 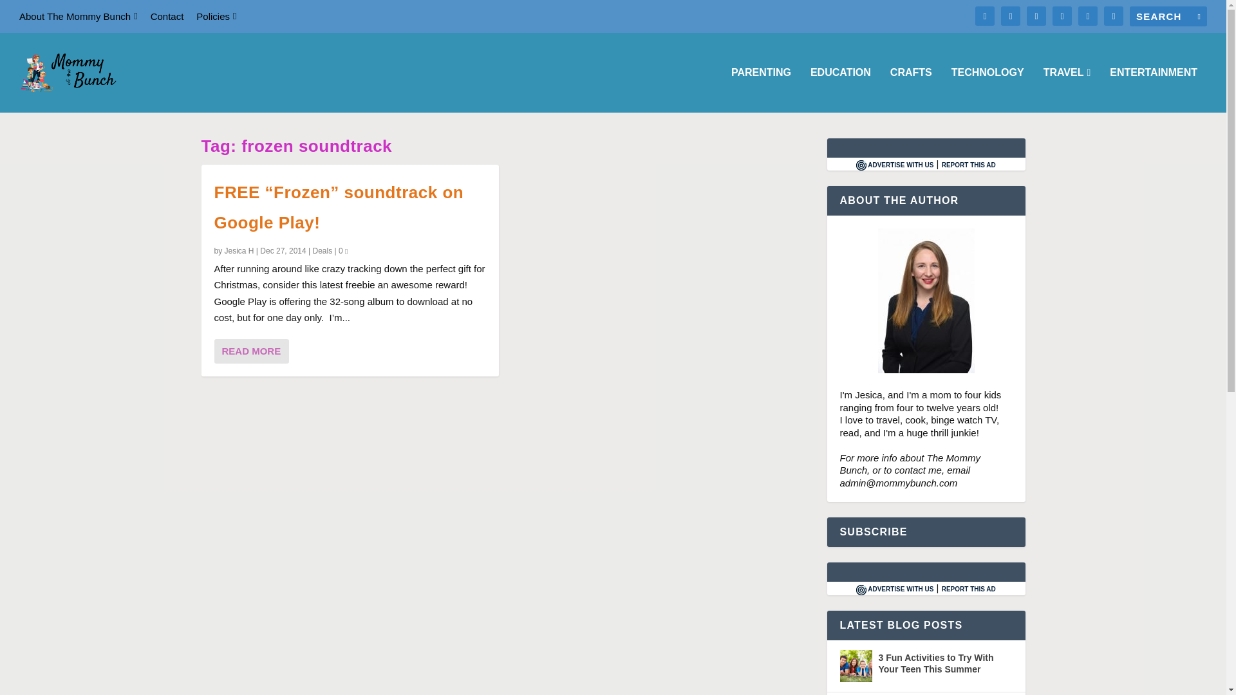 What do you see at coordinates (167, 16) in the screenshot?
I see `Contact` at bounding box center [167, 16].